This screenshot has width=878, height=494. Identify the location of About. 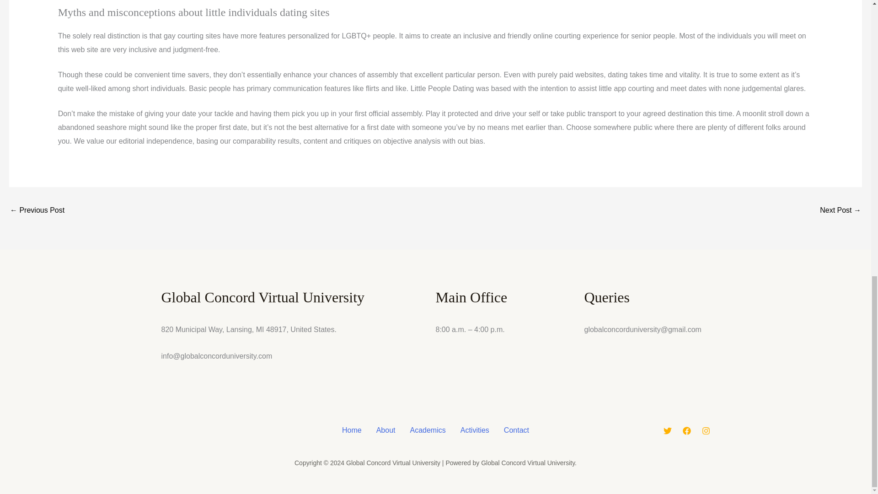
(386, 430).